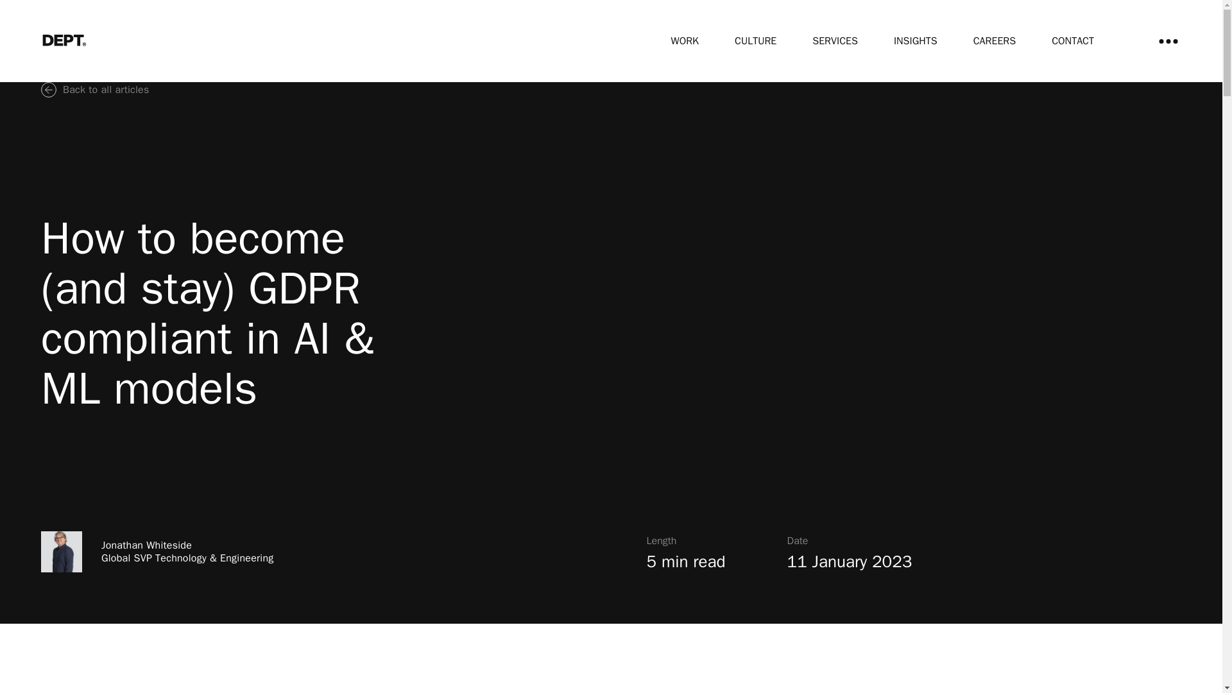  I want to click on SERVICES, so click(834, 41).